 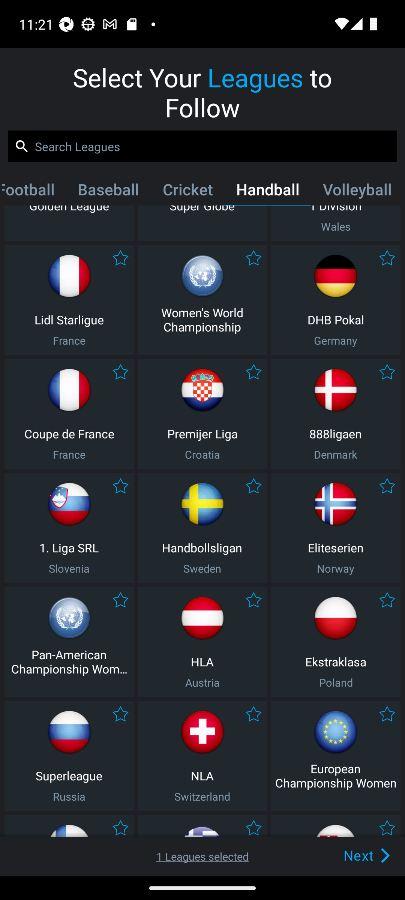 What do you see at coordinates (268, 192) in the screenshot?
I see `Handball` at bounding box center [268, 192].